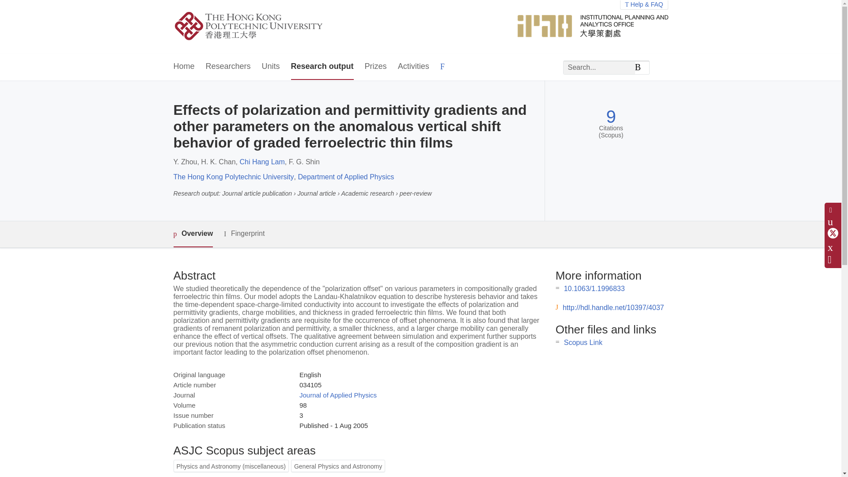 This screenshot has height=477, width=848. What do you see at coordinates (258, 27) in the screenshot?
I see `PolyU Scholars Hub Home` at bounding box center [258, 27].